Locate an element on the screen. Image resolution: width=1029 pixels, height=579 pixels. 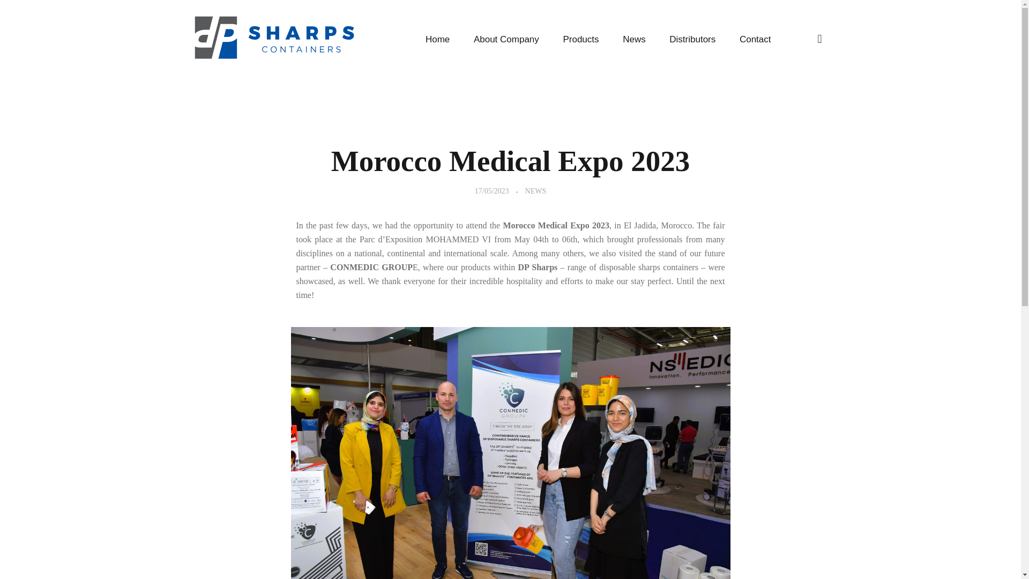
Contact is located at coordinates (749, 40).